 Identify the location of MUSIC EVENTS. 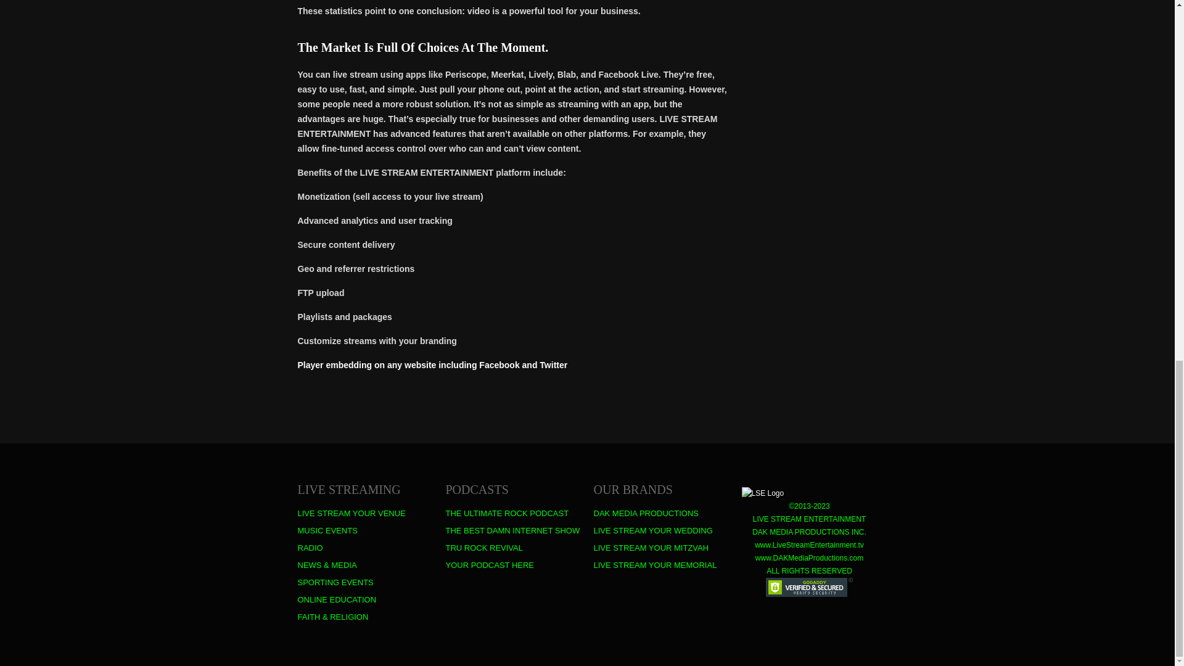
(327, 531).